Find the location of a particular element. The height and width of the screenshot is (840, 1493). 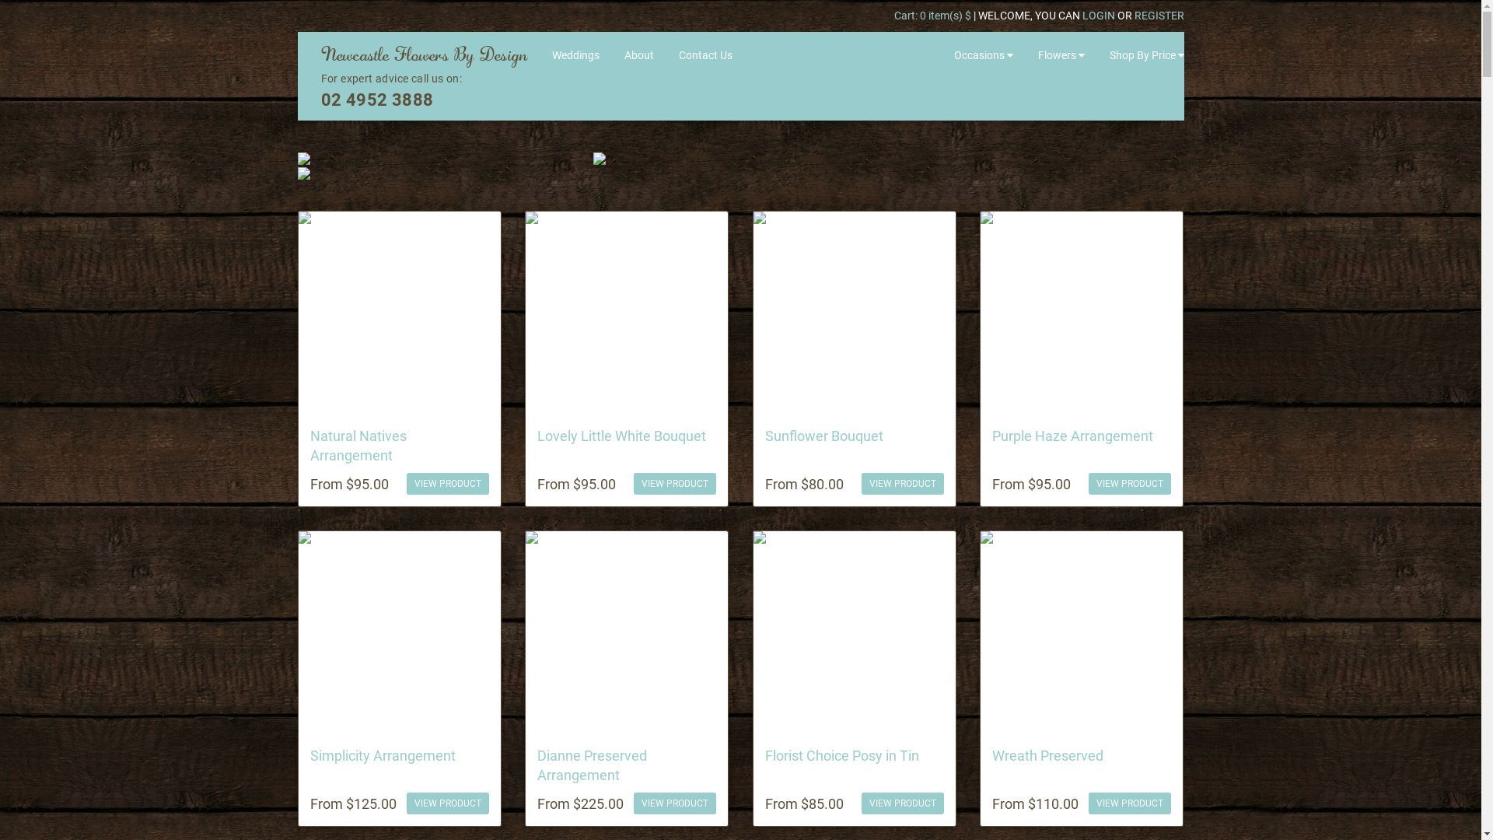

REGISTER is located at coordinates (1159, 16).